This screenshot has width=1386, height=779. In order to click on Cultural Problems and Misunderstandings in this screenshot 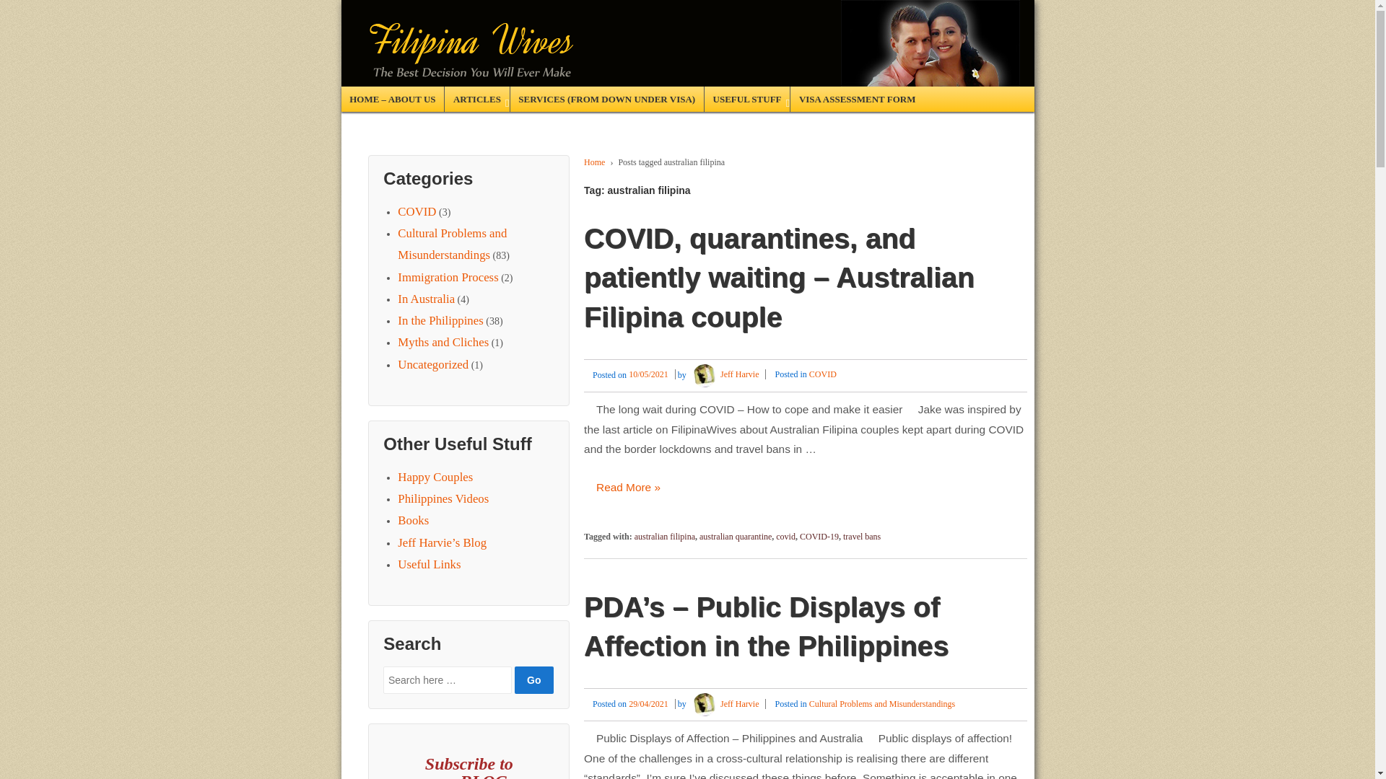, I will do `click(452, 244)`.